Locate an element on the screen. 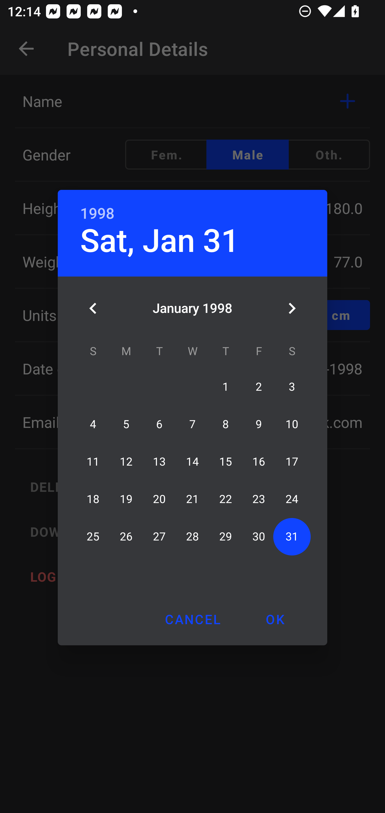  6 06 January 1998 is located at coordinates (159, 424).